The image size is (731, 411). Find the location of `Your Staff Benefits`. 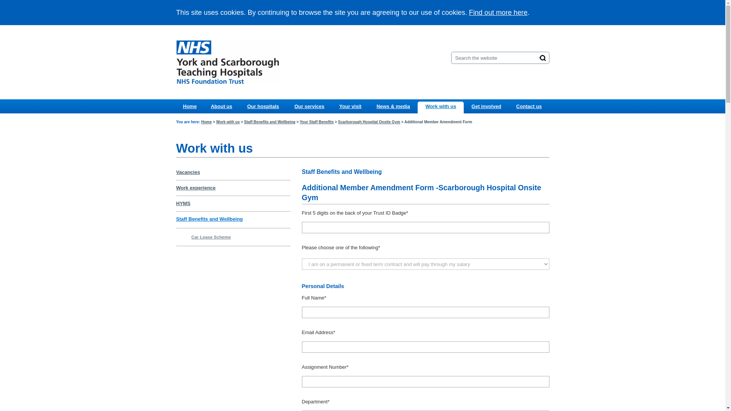

Your Staff Benefits is located at coordinates (316, 122).